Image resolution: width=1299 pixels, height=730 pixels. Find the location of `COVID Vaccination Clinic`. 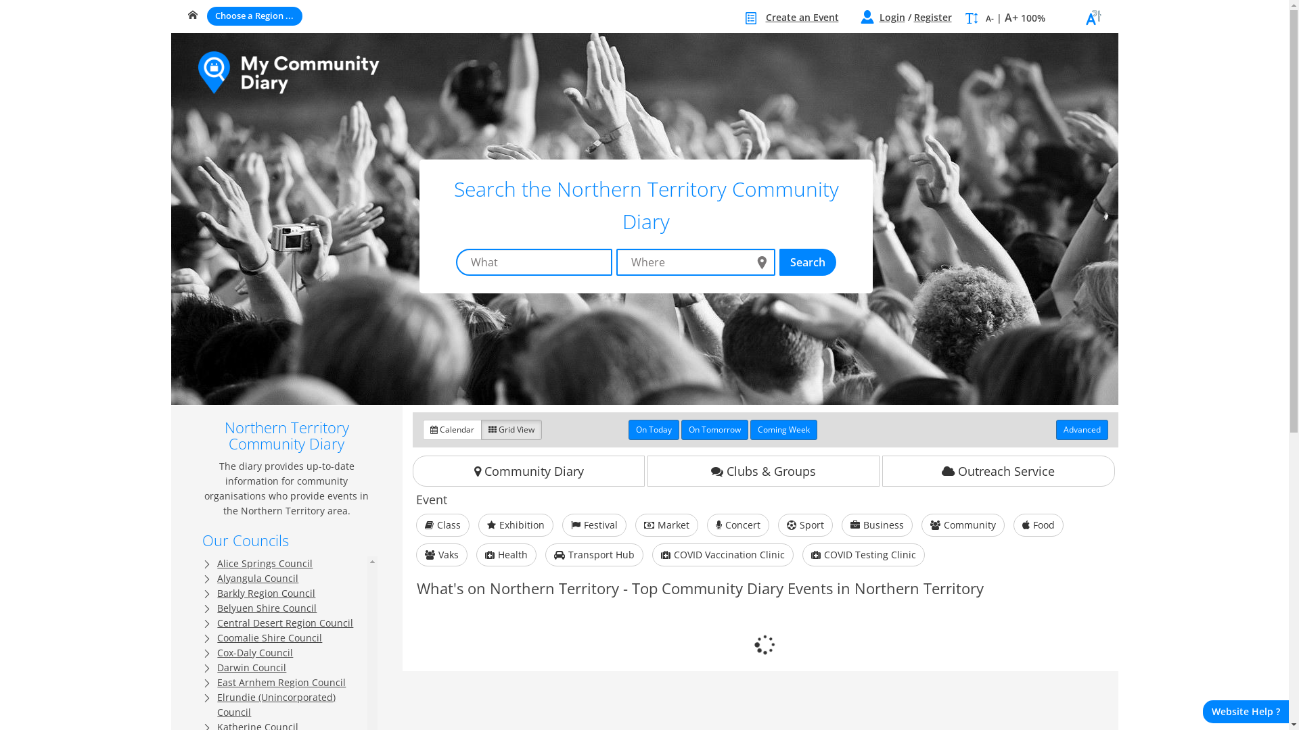

COVID Vaccination Clinic is located at coordinates (723, 555).